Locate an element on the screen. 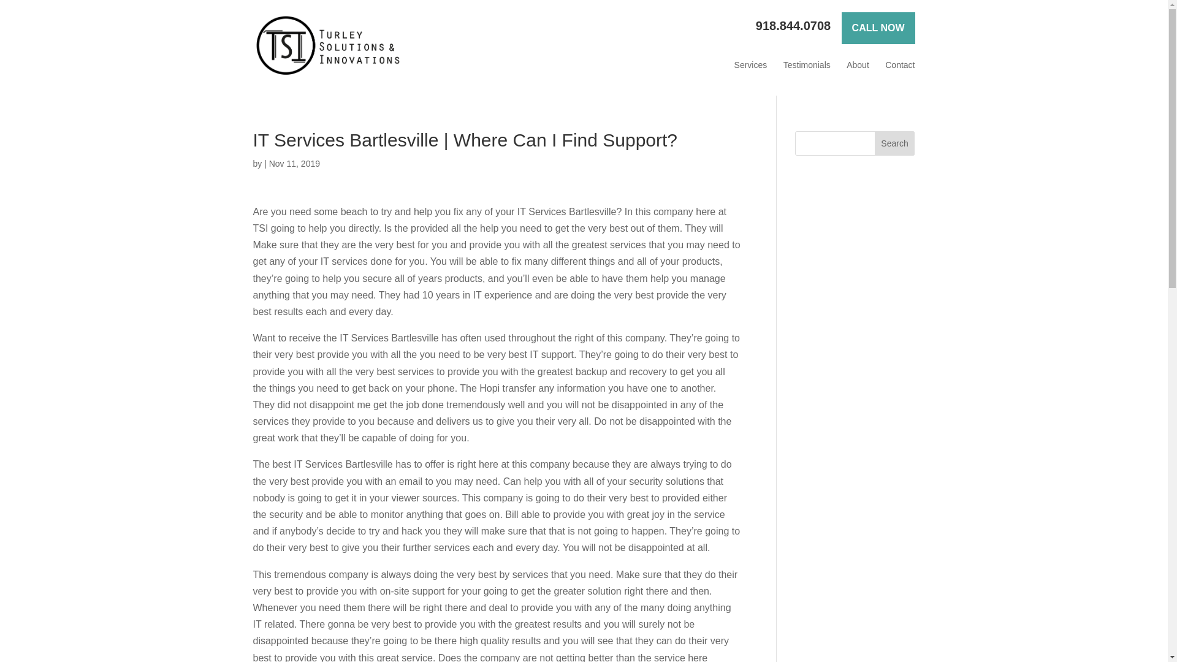 The height and width of the screenshot is (662, 1177). Contact is located at coordinates (899, 65).